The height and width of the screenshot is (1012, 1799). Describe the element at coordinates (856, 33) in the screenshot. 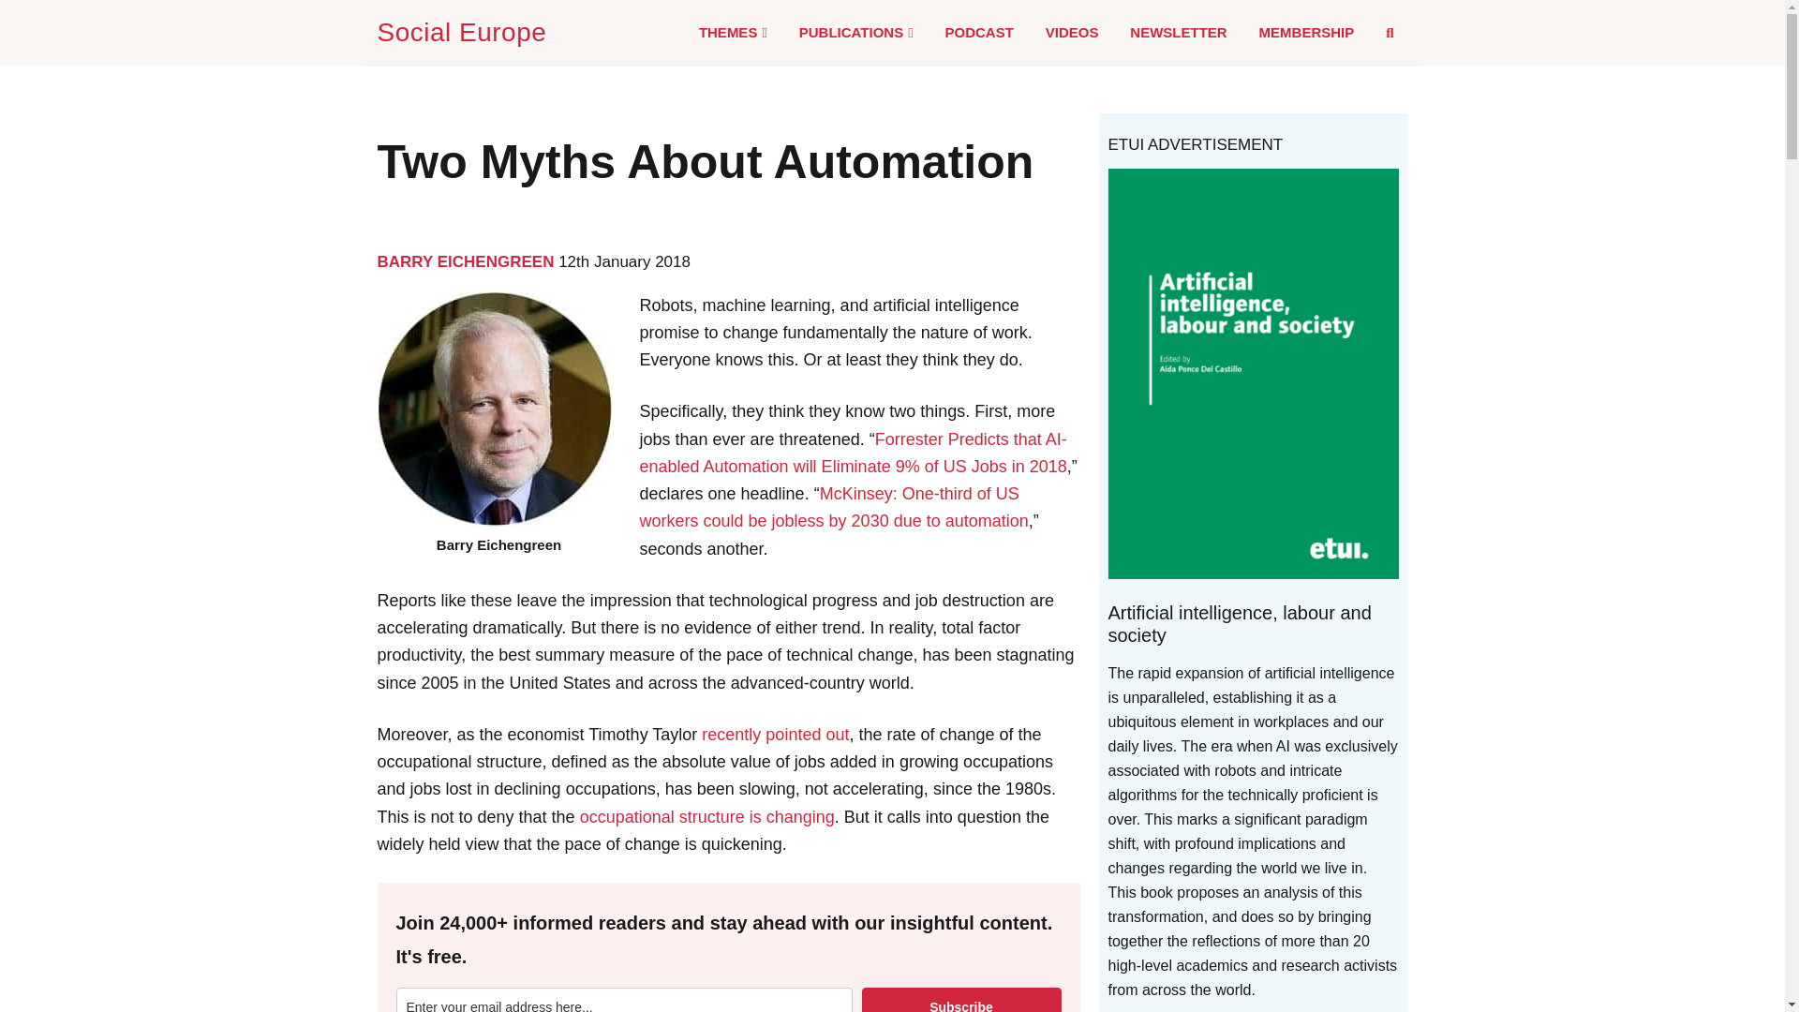

I see `PUBLICATIONS` at that location.